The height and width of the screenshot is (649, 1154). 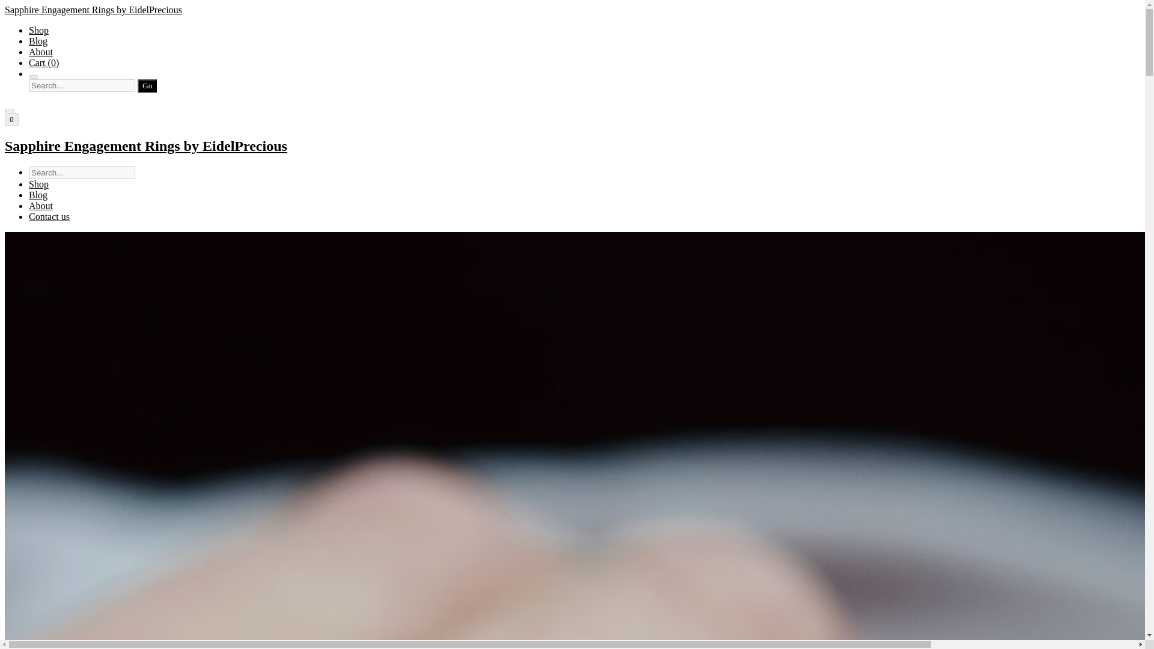 What do you see at coordinates (38, 30) in the screenshot?
I see `Shop` at bounding box center [38, 30].